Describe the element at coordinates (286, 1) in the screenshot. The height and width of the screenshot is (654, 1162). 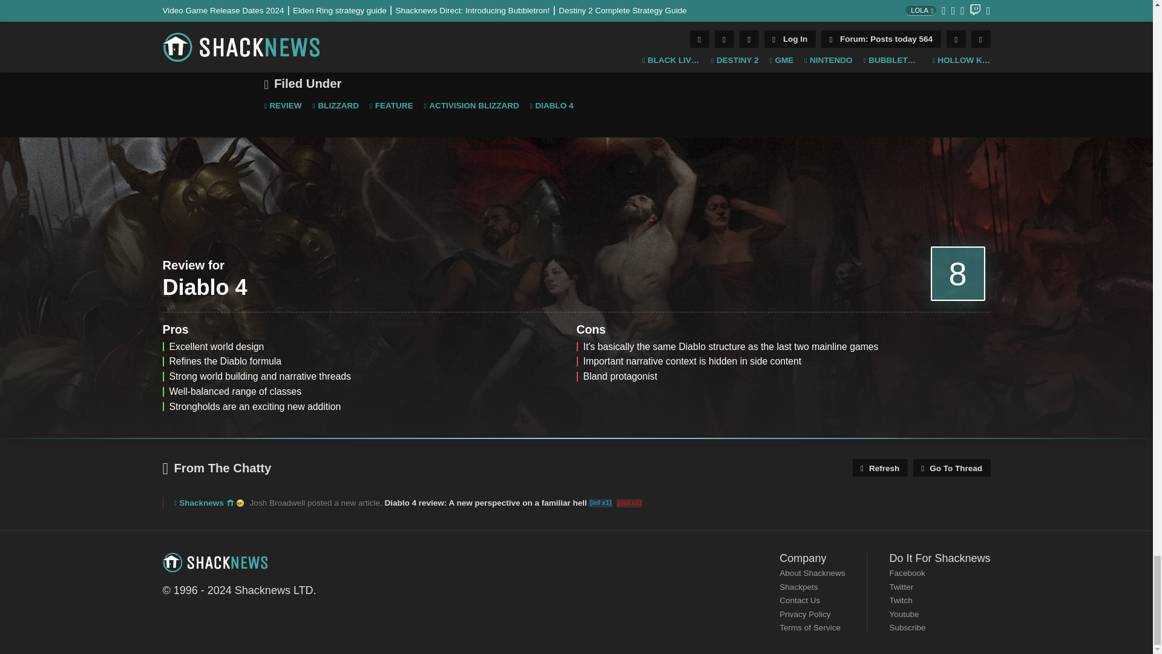
I see `Contributing Editor` at that location.